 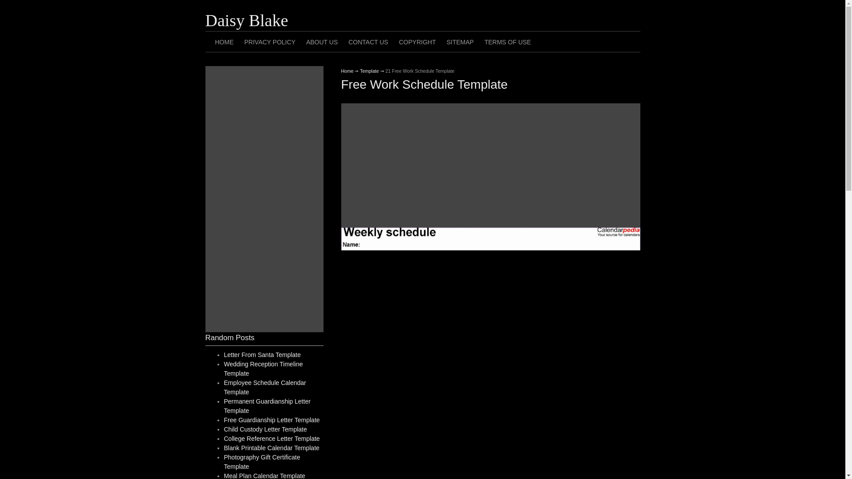 What do you see at coordinates (368, 42) in the screenshot?
I see `CONTACT US` at bounding box center [368, 42].